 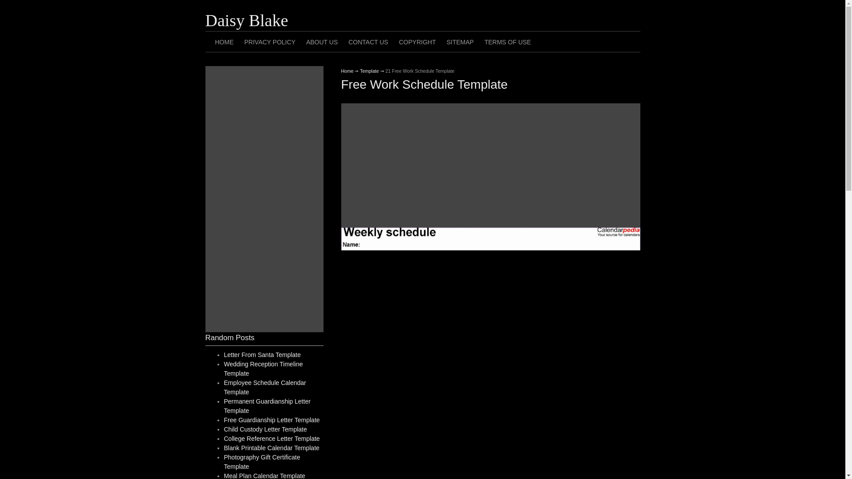 What do you see at coordinates (368, 42) in the screenshot?
I see `CONTACT US` at bounding box center [368, 42].